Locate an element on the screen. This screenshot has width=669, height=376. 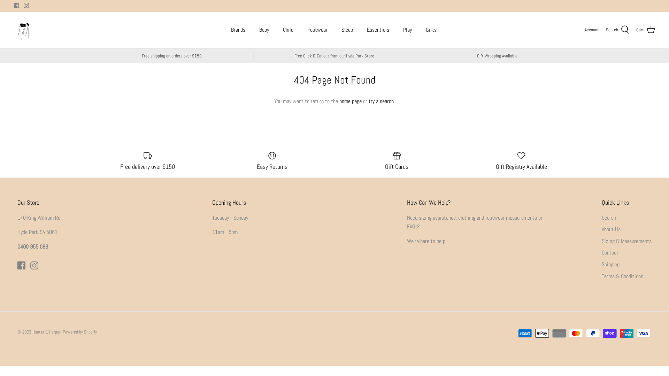
Powered by Shopify is located at coordinates (80, 332).